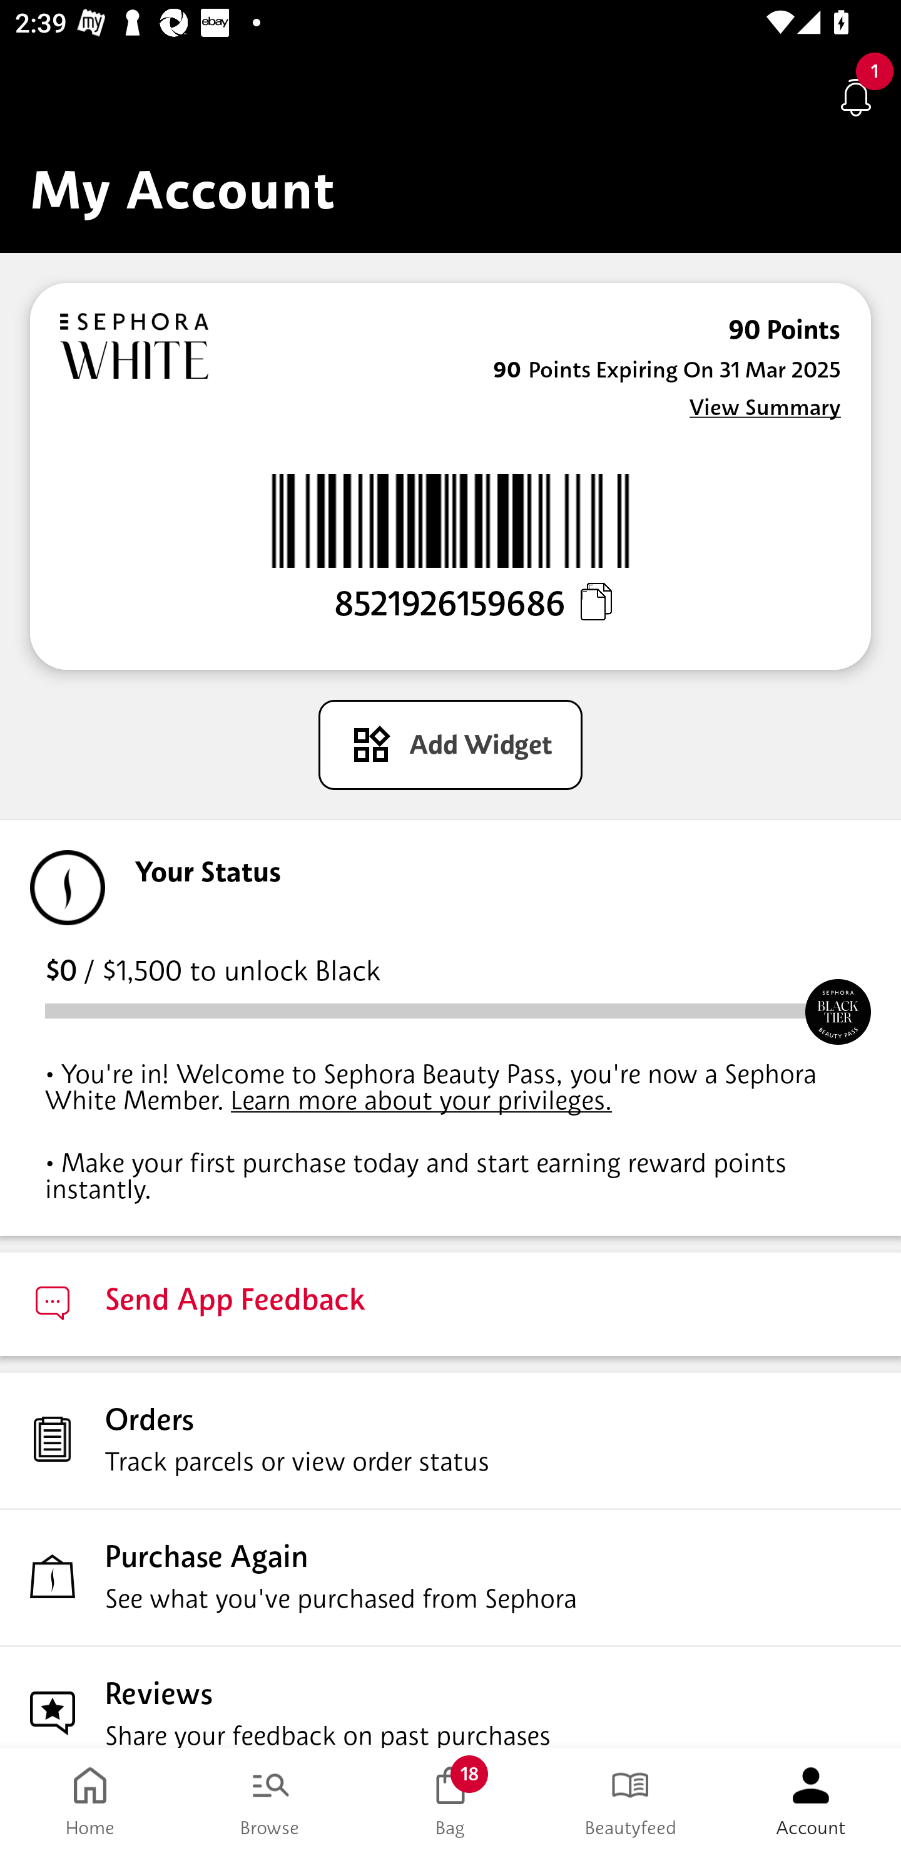 Image resolution: width=901 pixels, height=1853 pixels. I want to click on Reviews Share your feedback on past purchases, so click(450, 1696).